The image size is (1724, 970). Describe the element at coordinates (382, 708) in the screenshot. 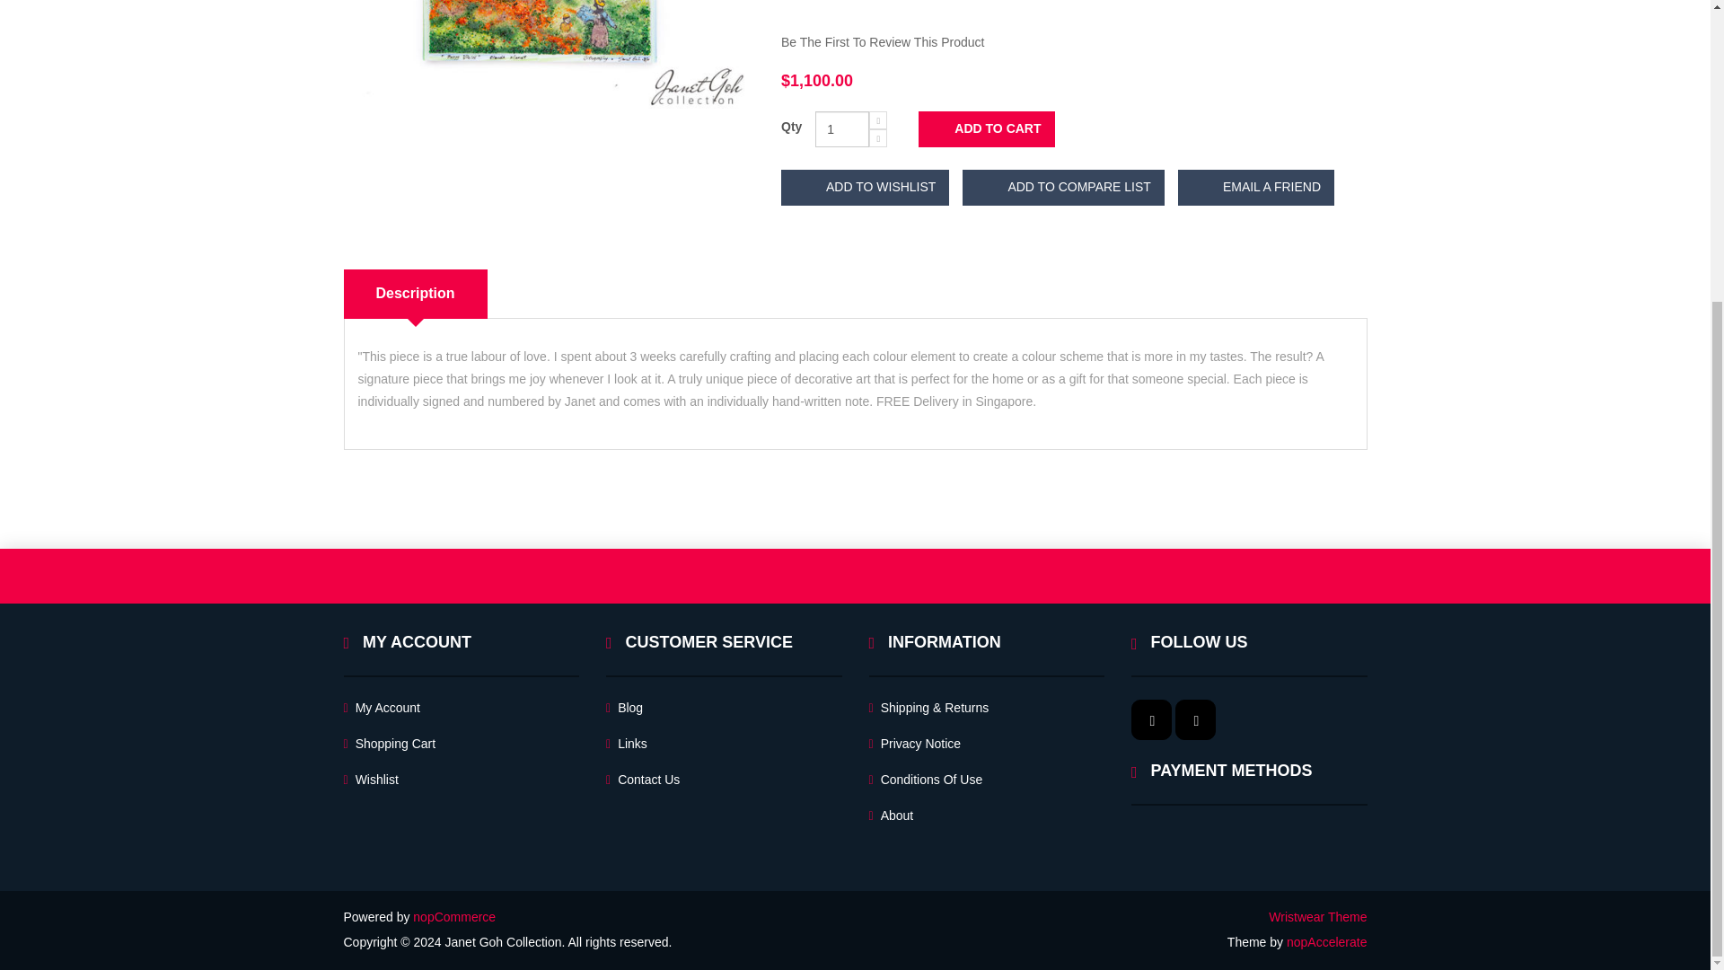

I see `My Account` at that location.